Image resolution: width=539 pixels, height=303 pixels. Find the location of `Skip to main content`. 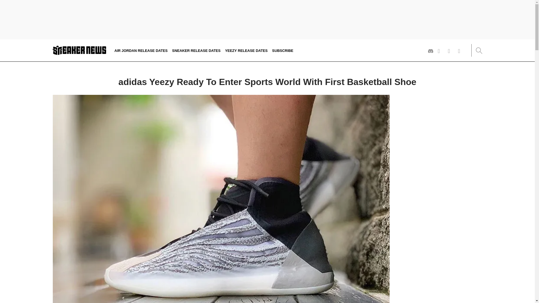

Skip to main content is located at coordinates (2, 45).